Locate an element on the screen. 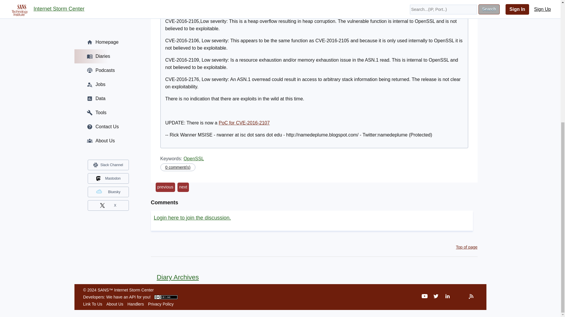  OpenSSL is located at coordinates (194, 158).